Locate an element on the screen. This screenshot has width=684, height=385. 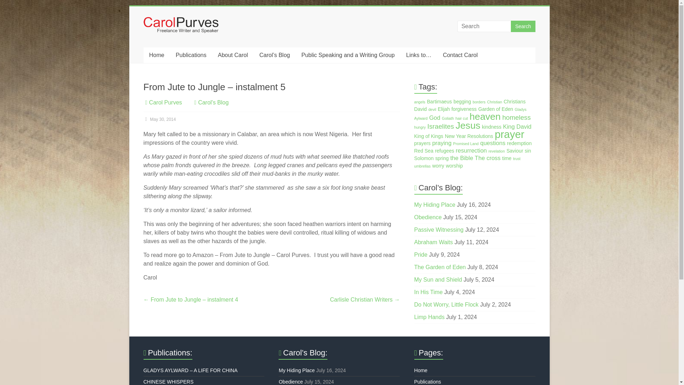
King David is located at coordinates (517, 127).